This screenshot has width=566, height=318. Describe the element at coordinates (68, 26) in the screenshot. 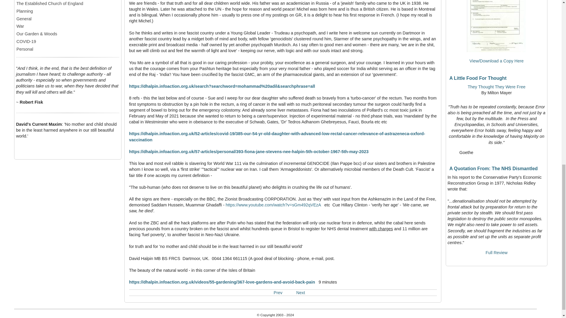

I see `War` at that location.